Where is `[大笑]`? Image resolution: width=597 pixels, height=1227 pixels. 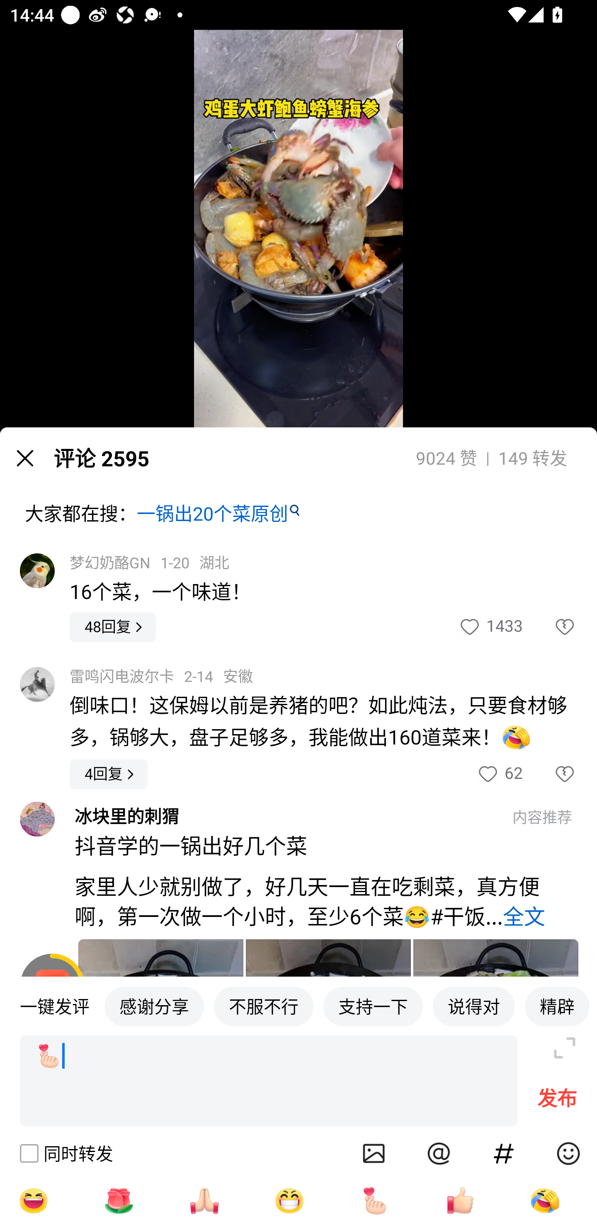
[大笑] is located at coordinates (33, 1200).